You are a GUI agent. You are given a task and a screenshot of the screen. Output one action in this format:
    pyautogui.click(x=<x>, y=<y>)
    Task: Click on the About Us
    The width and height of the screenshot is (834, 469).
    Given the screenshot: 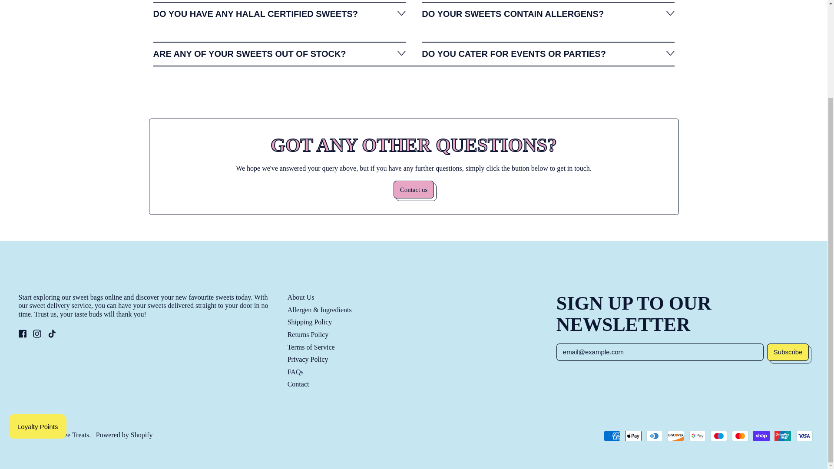 What is the action you would take?
    pyautogui.click(x=301, y=297)
    